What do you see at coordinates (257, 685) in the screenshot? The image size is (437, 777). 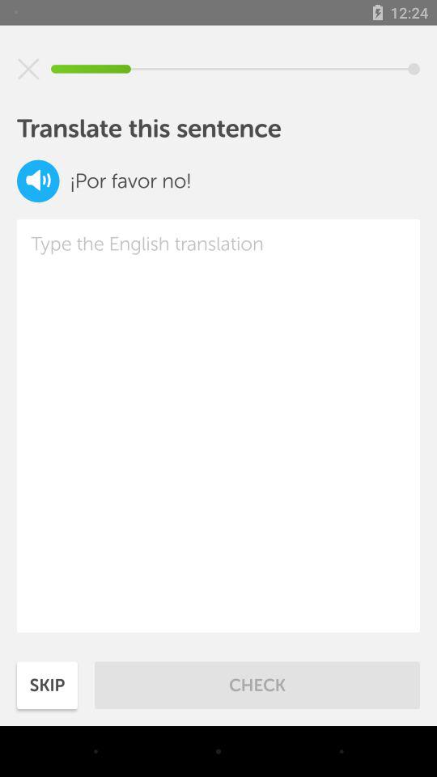 I see `swipe to the check icon` at bounding box center [257, 685].